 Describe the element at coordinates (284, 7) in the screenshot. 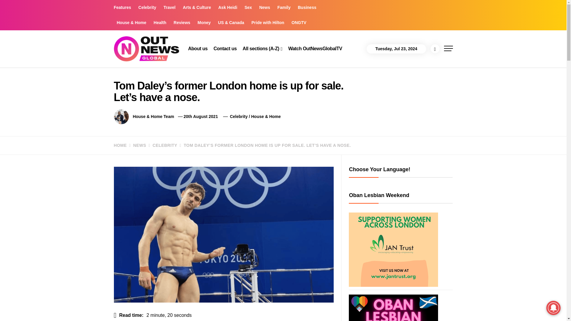

I see `Family` at that location.